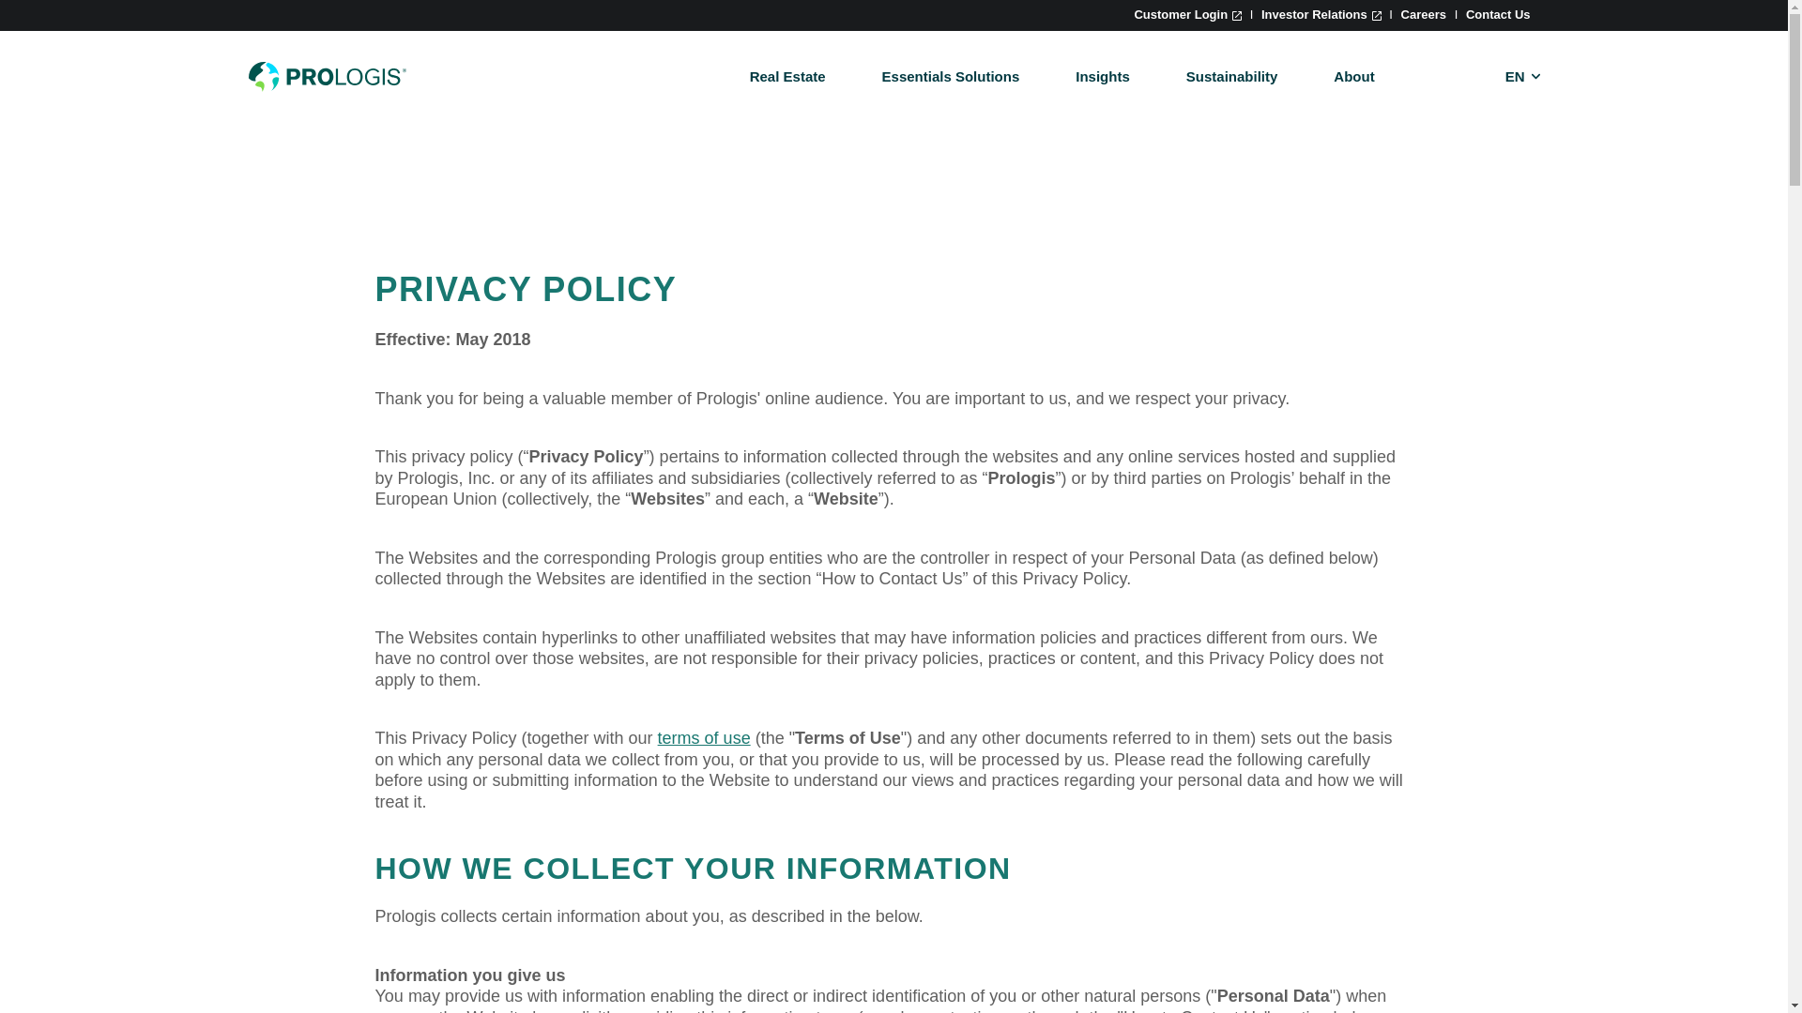 This screenshot has height=1013, width=1802. What do you see at coordinates (1424, 13) in the screenshot?
I see `Careers` at bounding box center [1424, 13].